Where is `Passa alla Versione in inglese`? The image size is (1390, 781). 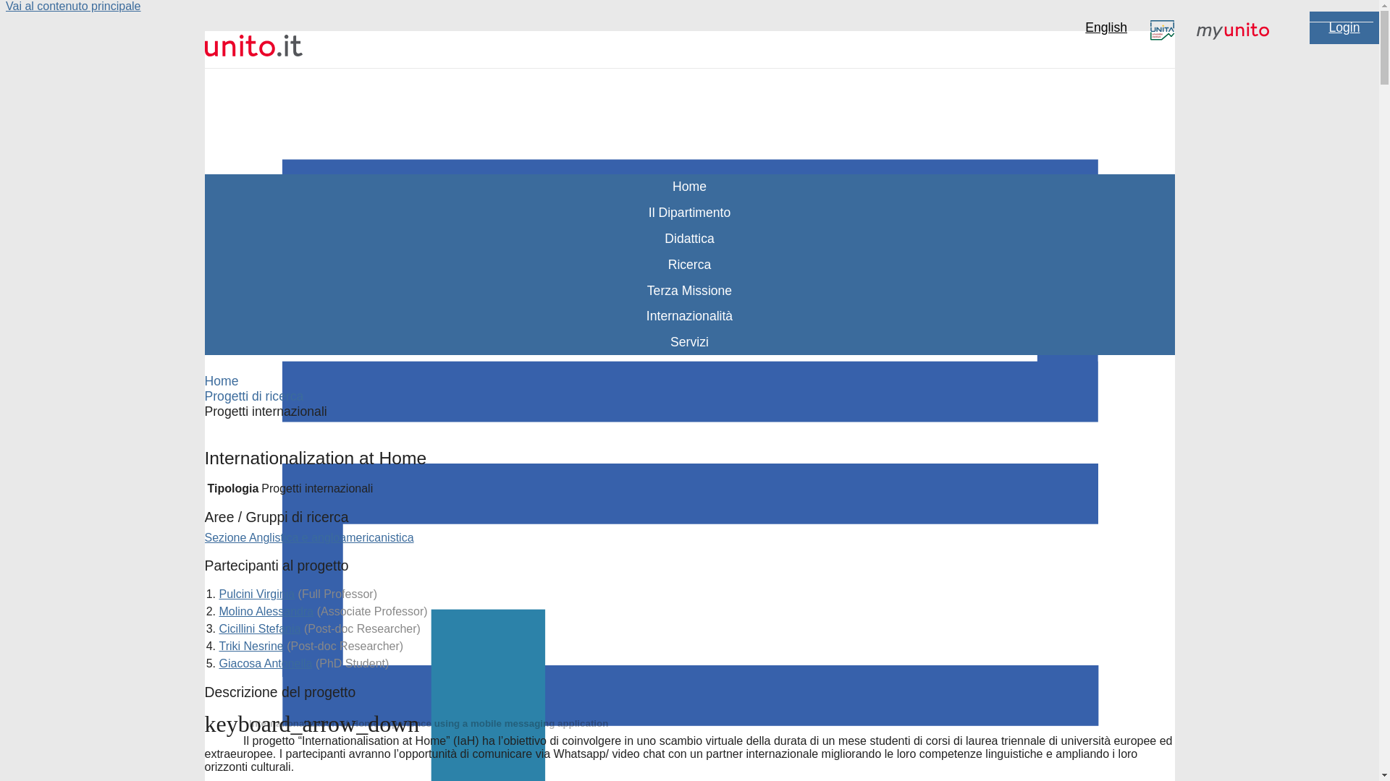 Passa alla Versione in inglese is located at coordinates (1106, 27).